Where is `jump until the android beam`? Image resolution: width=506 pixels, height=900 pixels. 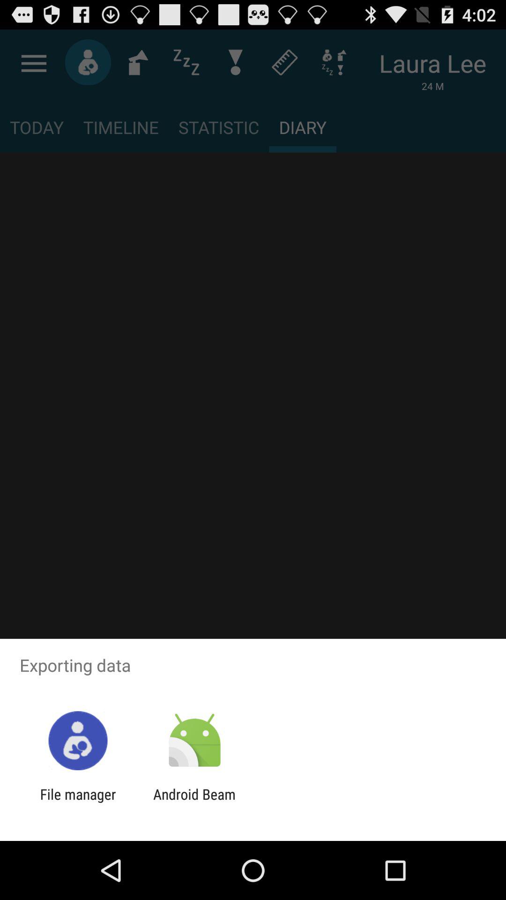
jump until the android beam is located at coordinates (194, 802).